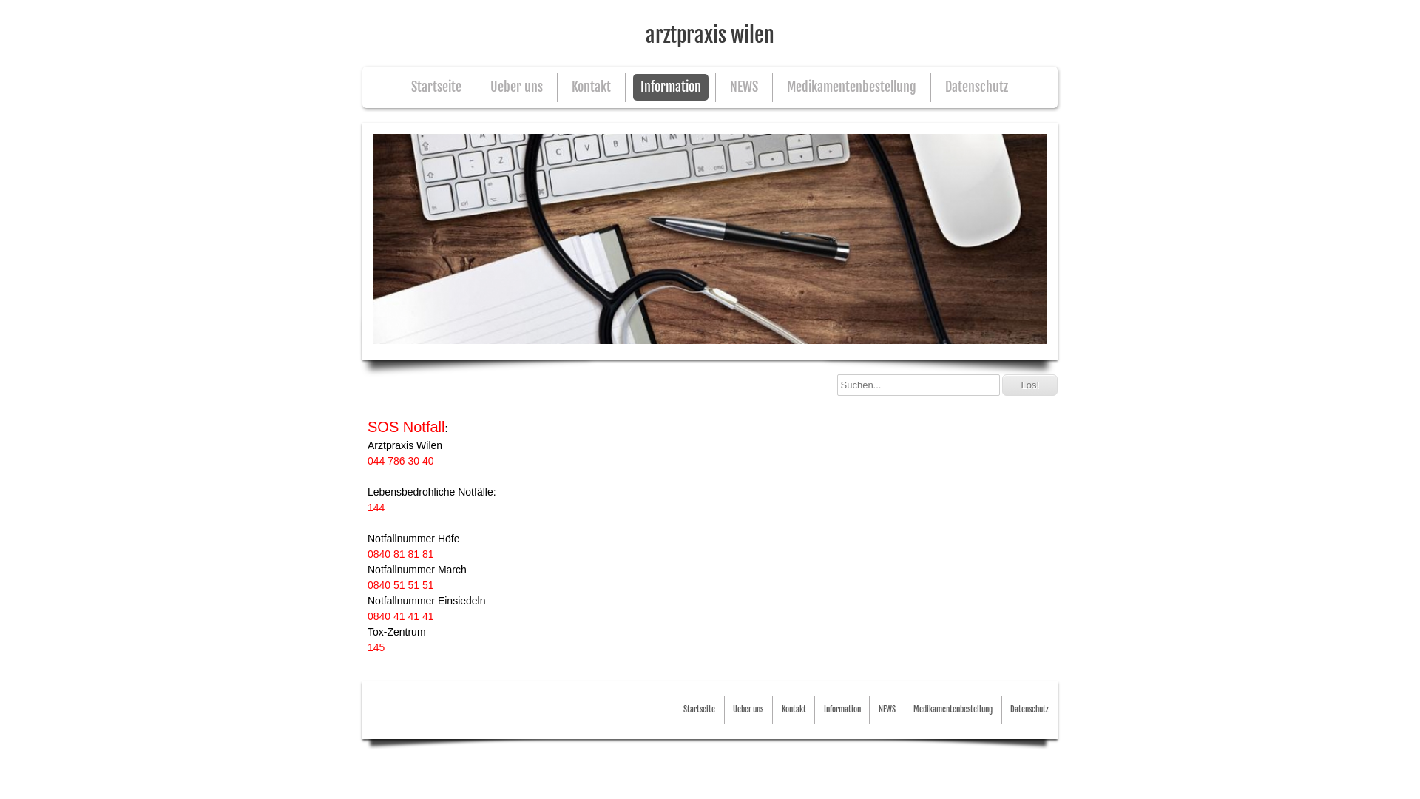  Describe the element at coordinates (794, 710) in the screenshot. I see `Kontakt` at that location.